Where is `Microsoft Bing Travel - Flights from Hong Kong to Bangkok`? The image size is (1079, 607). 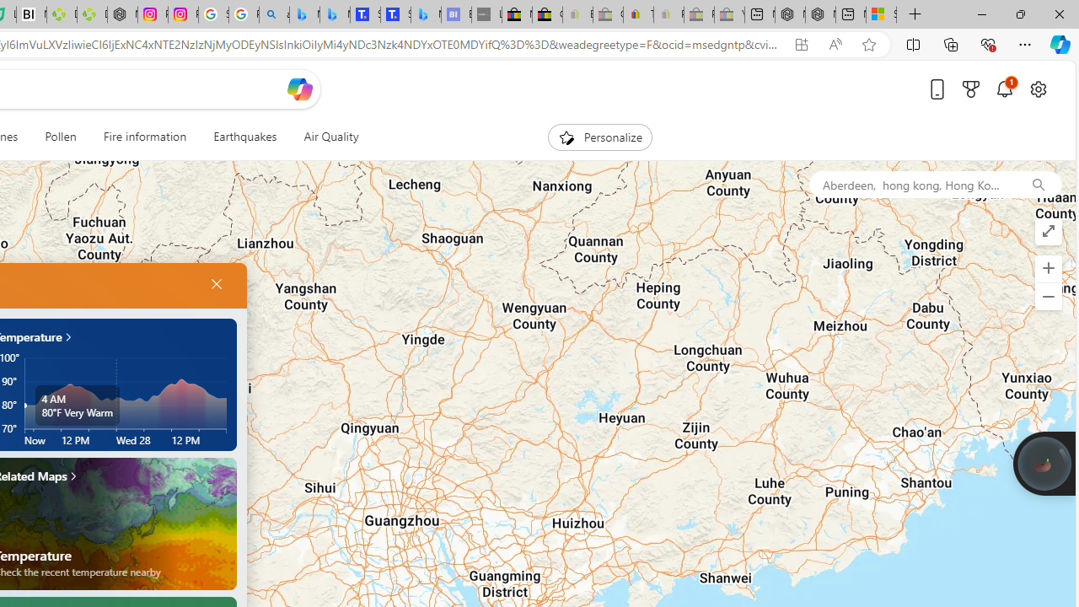
Microsoft Bing Travel - Flights from Hong Kong to Bangkok is located at coordinates (304, 15).